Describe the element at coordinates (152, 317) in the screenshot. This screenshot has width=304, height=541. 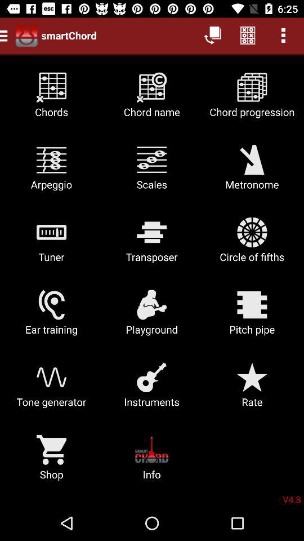
I see `click playground icon` at that location.